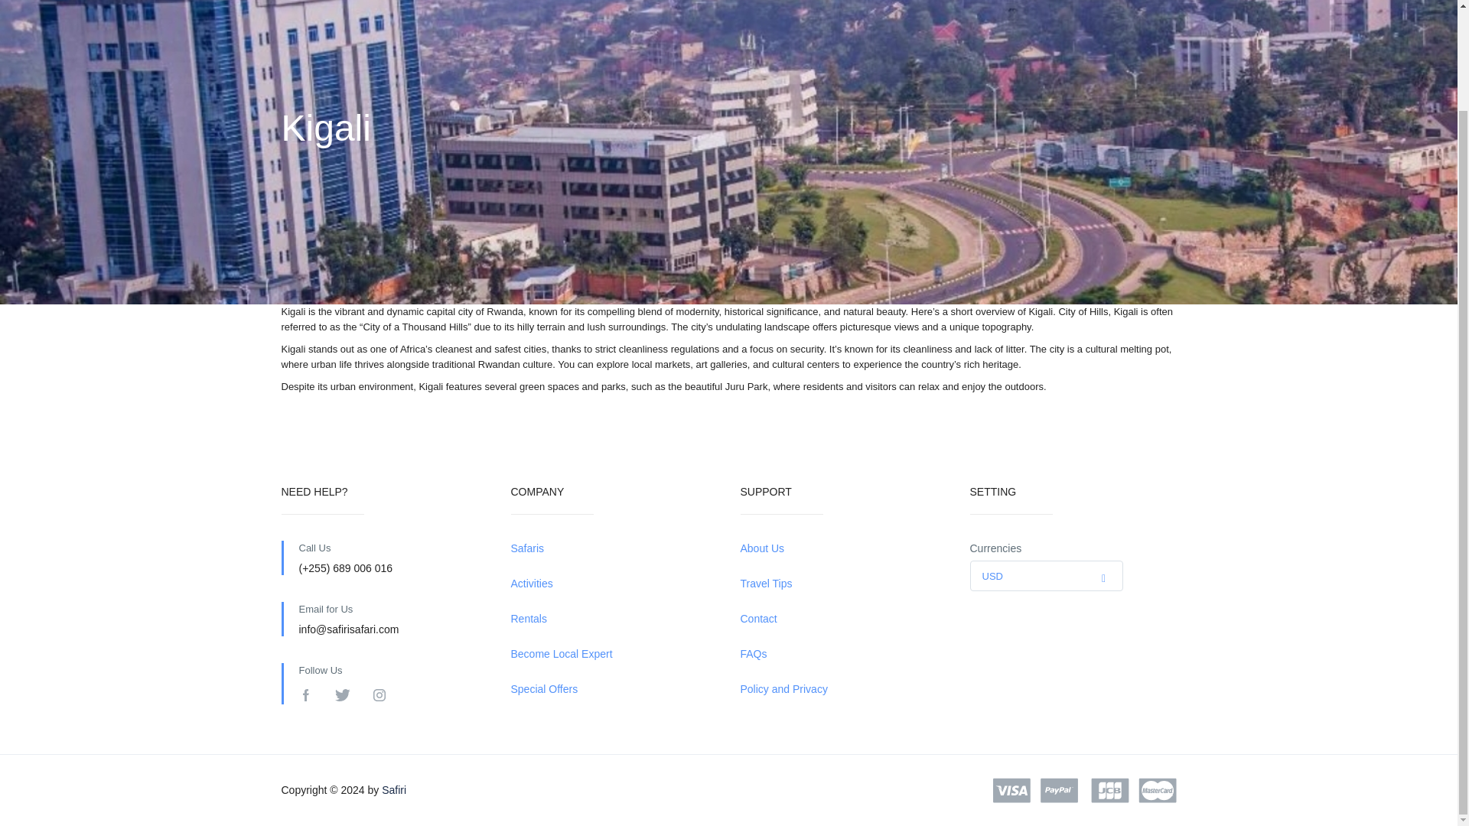 The height and width of the screenshot is (826, 1469). Describe the element at coordinates (843, 584) in the screenshot. I see `Travel Tips` at that location.